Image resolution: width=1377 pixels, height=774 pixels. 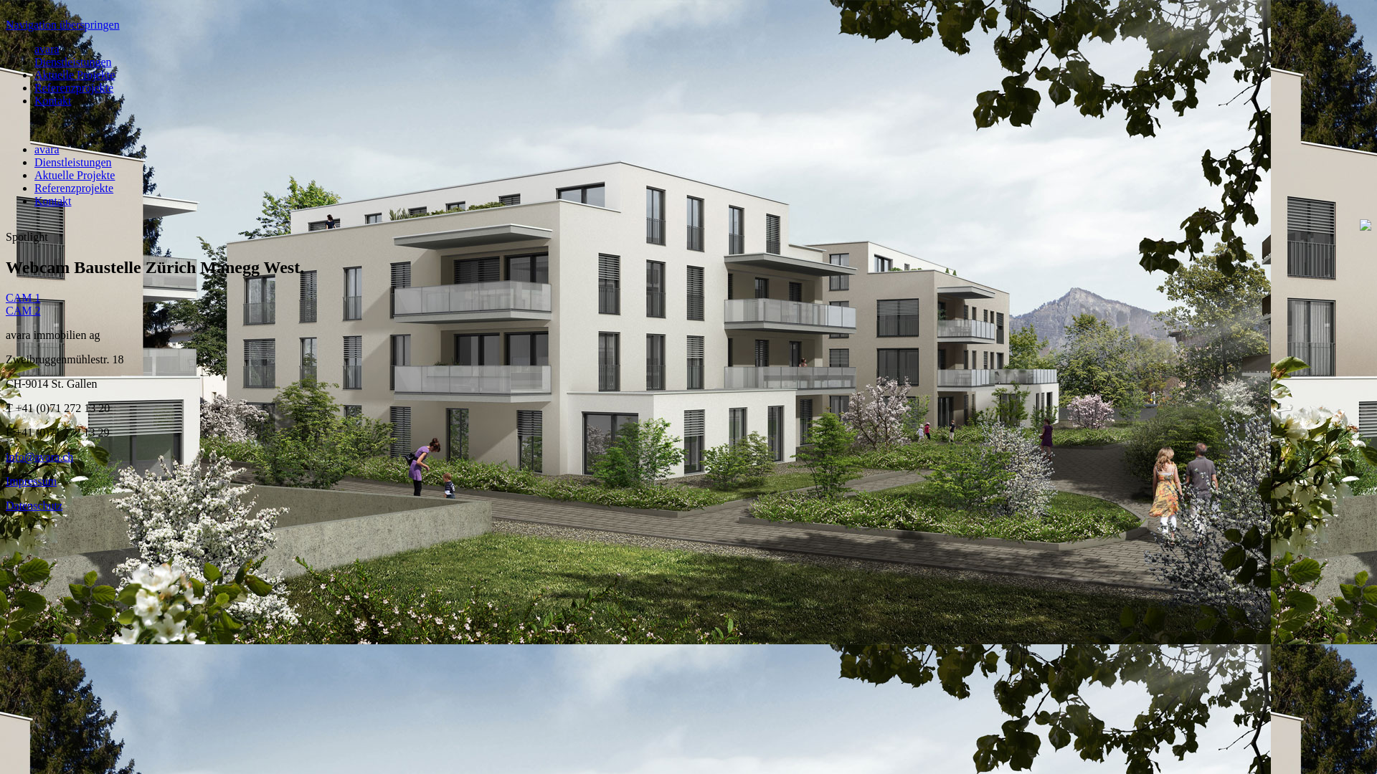 I want to click on Datenschutz, so click(x=34, y=506).